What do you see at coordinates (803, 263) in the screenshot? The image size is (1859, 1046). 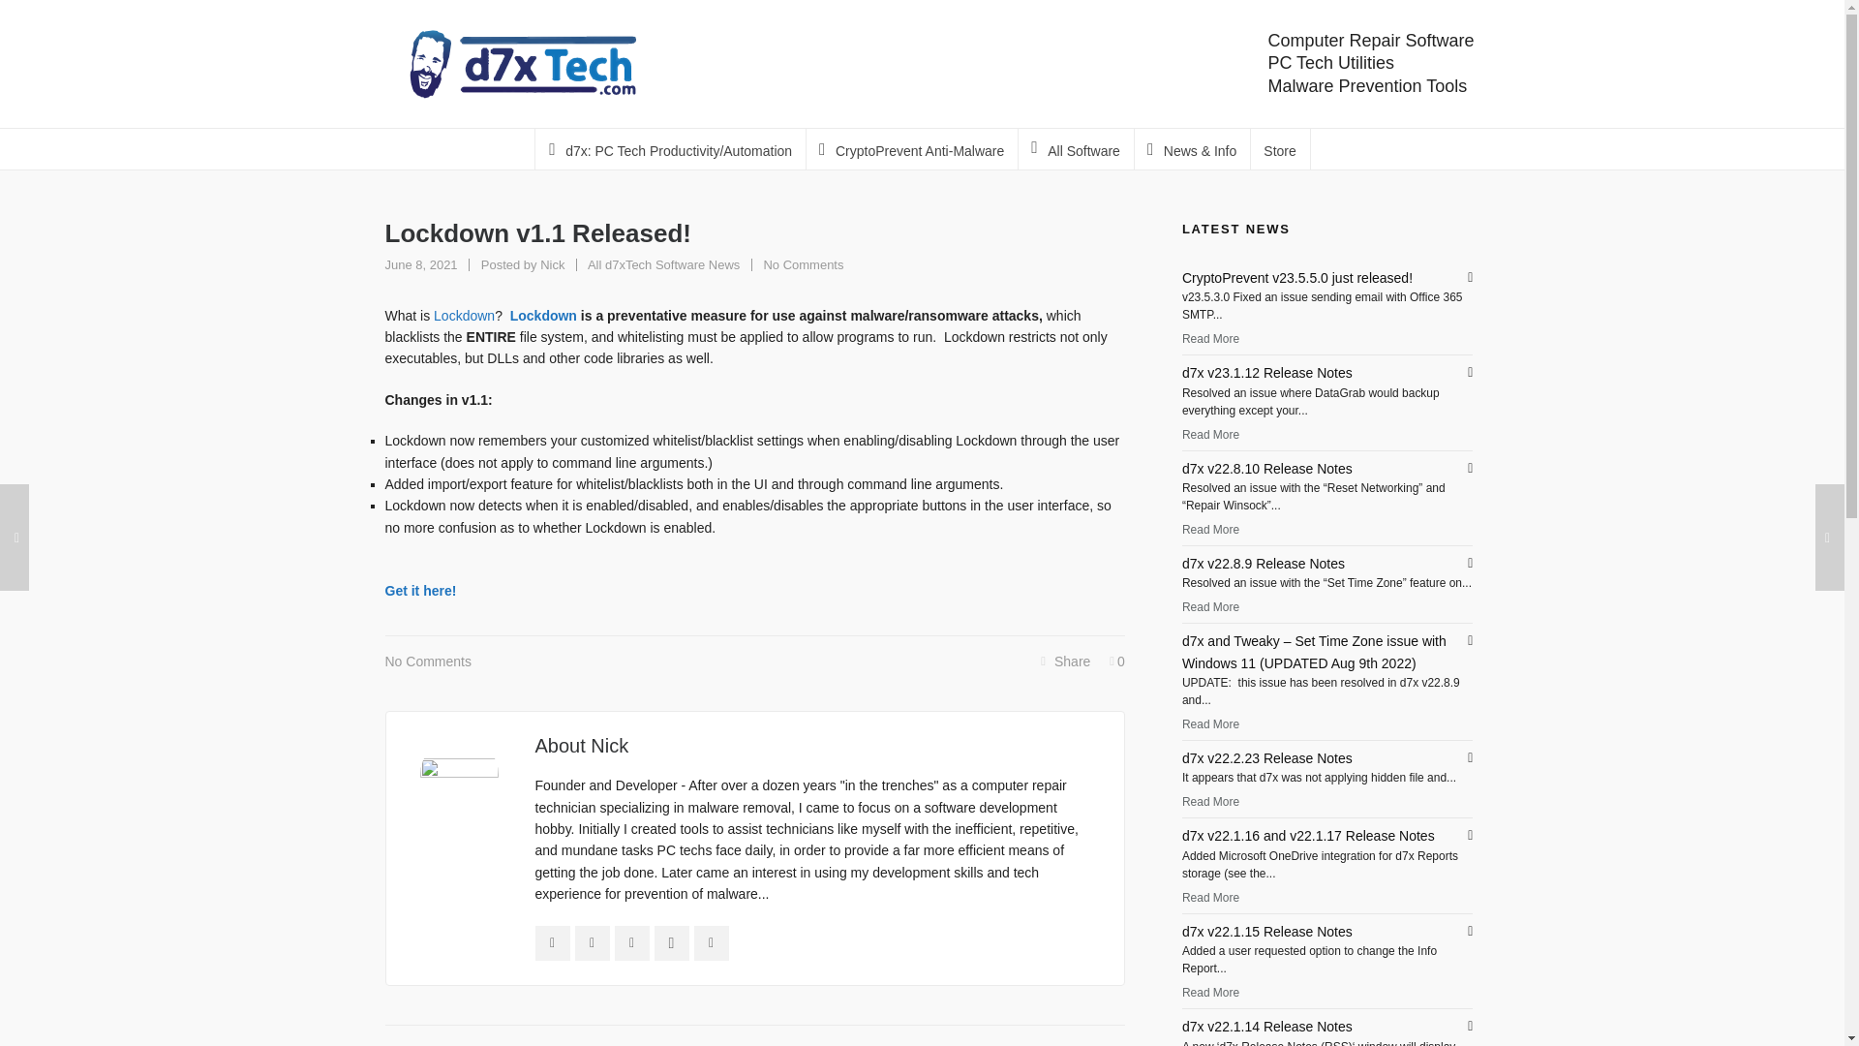 I see `No Comments` at bounding box center [803, 263].